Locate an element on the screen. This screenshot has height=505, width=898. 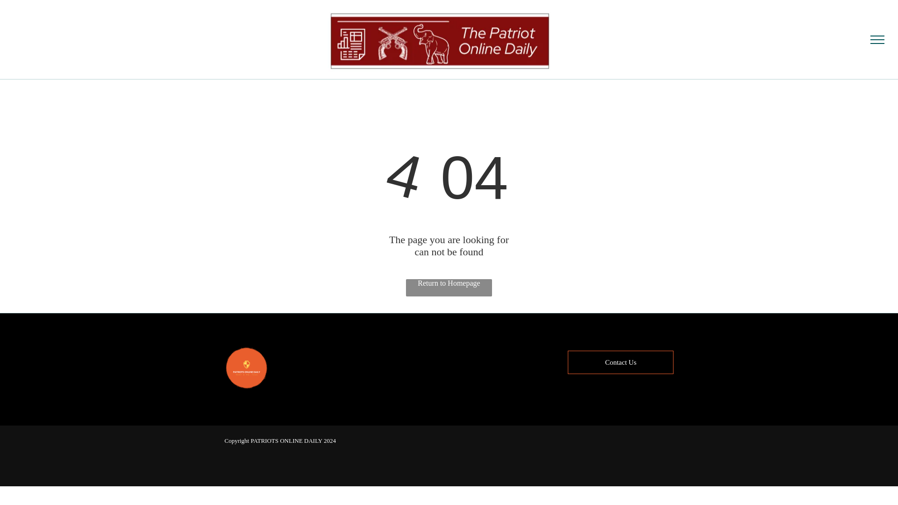
Our Offering is located at coordinates (411, 379).